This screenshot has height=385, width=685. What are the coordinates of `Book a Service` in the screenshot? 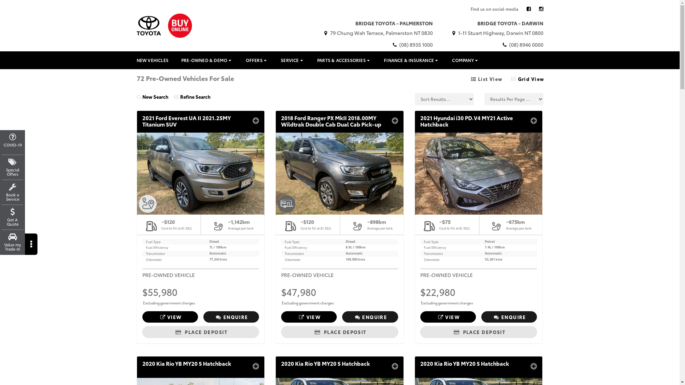 It's located at (12, 192).